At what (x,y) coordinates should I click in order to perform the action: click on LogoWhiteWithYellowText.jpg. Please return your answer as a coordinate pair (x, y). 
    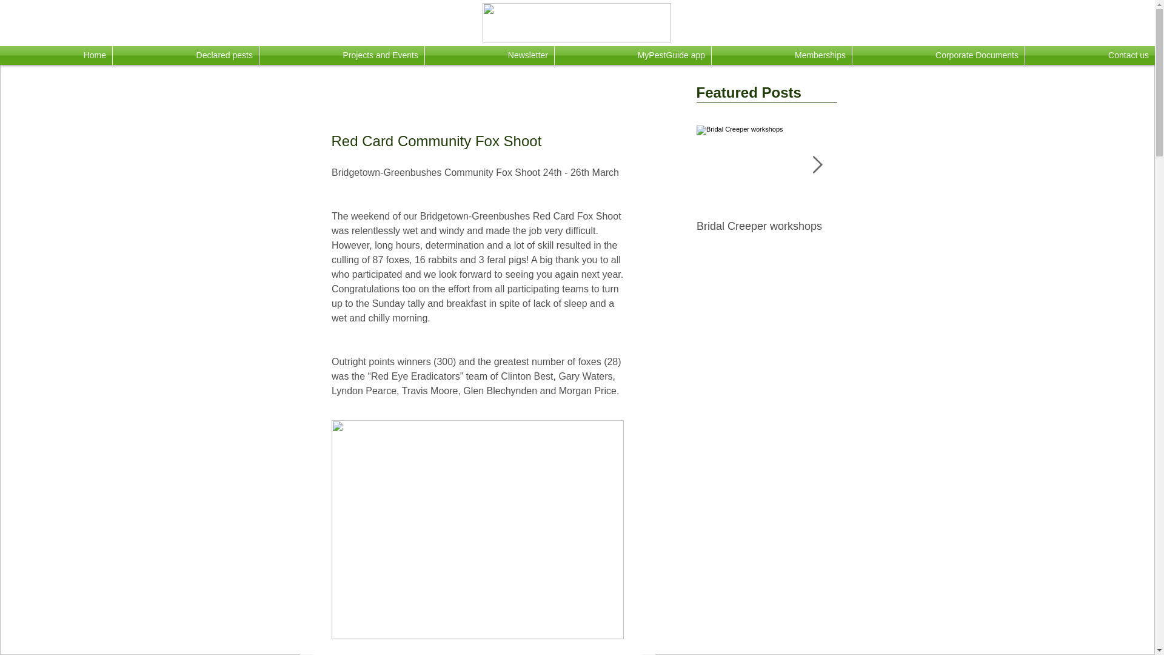
    Looking at the image, I should click on (577, 23).